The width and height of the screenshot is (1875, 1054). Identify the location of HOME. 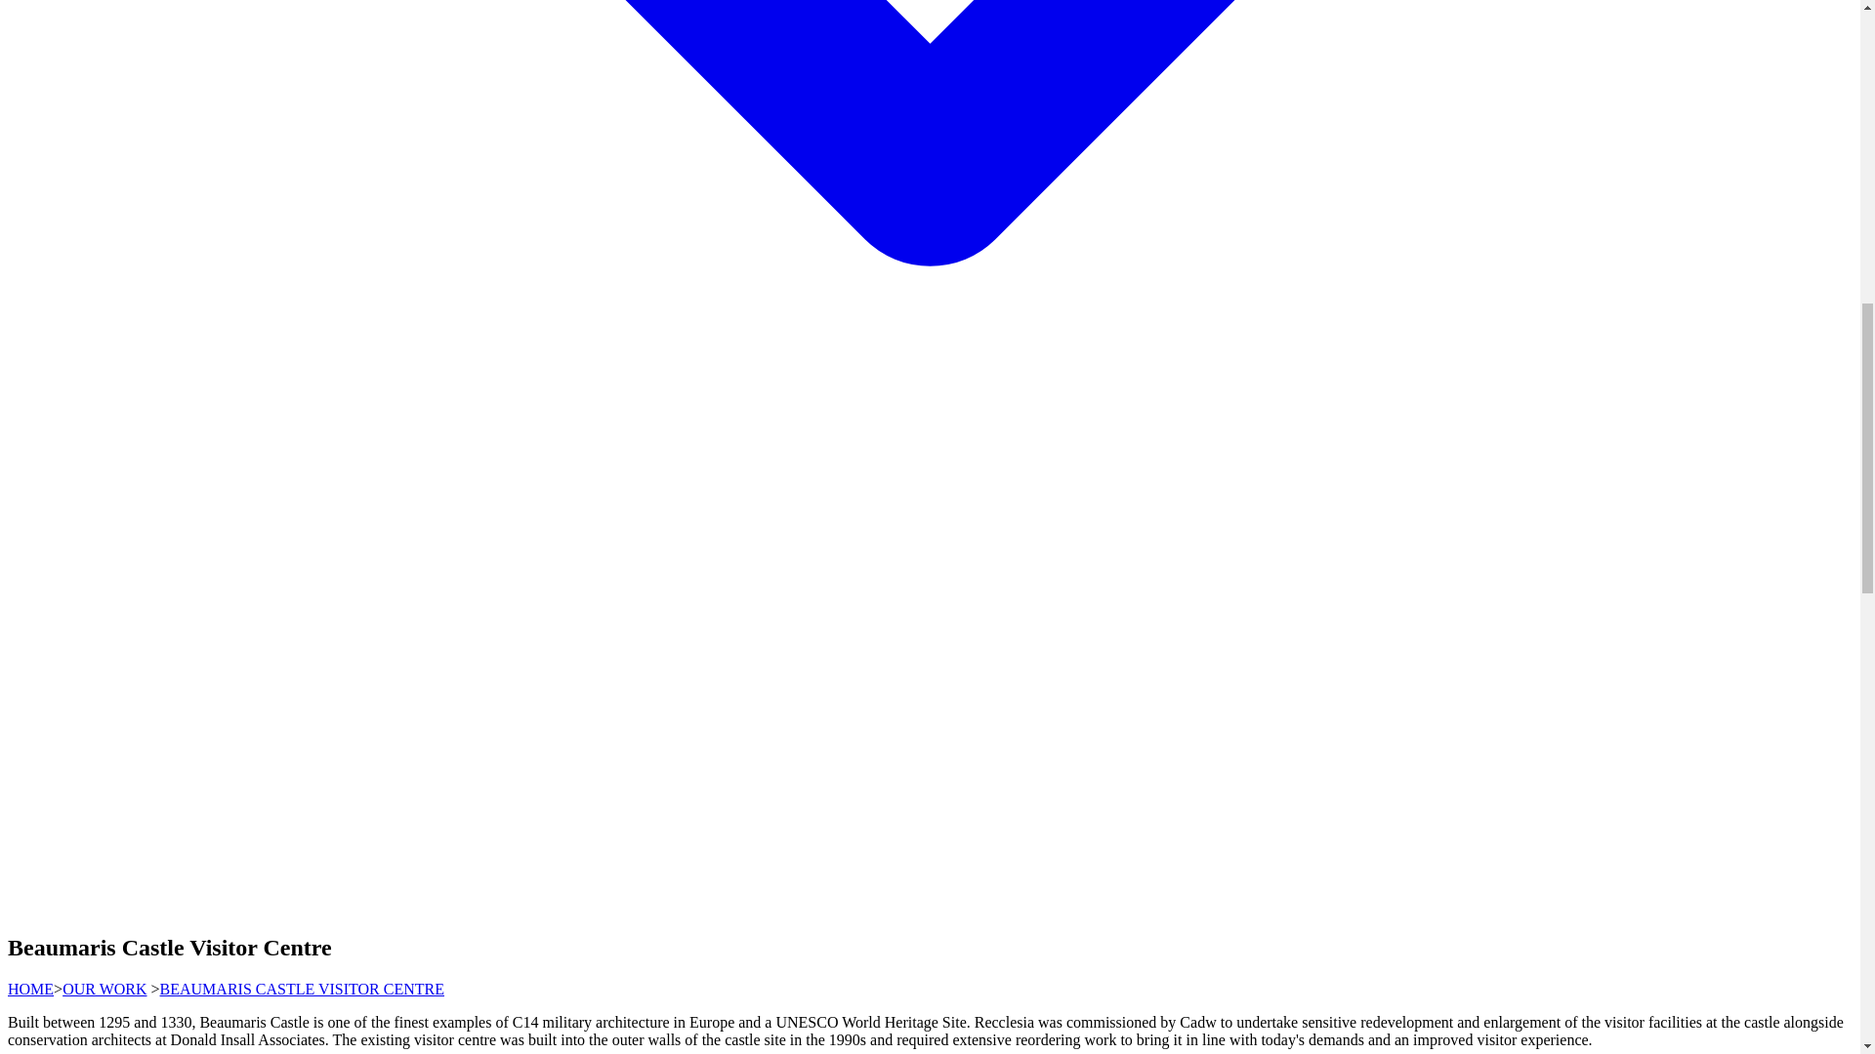
(30, 989).